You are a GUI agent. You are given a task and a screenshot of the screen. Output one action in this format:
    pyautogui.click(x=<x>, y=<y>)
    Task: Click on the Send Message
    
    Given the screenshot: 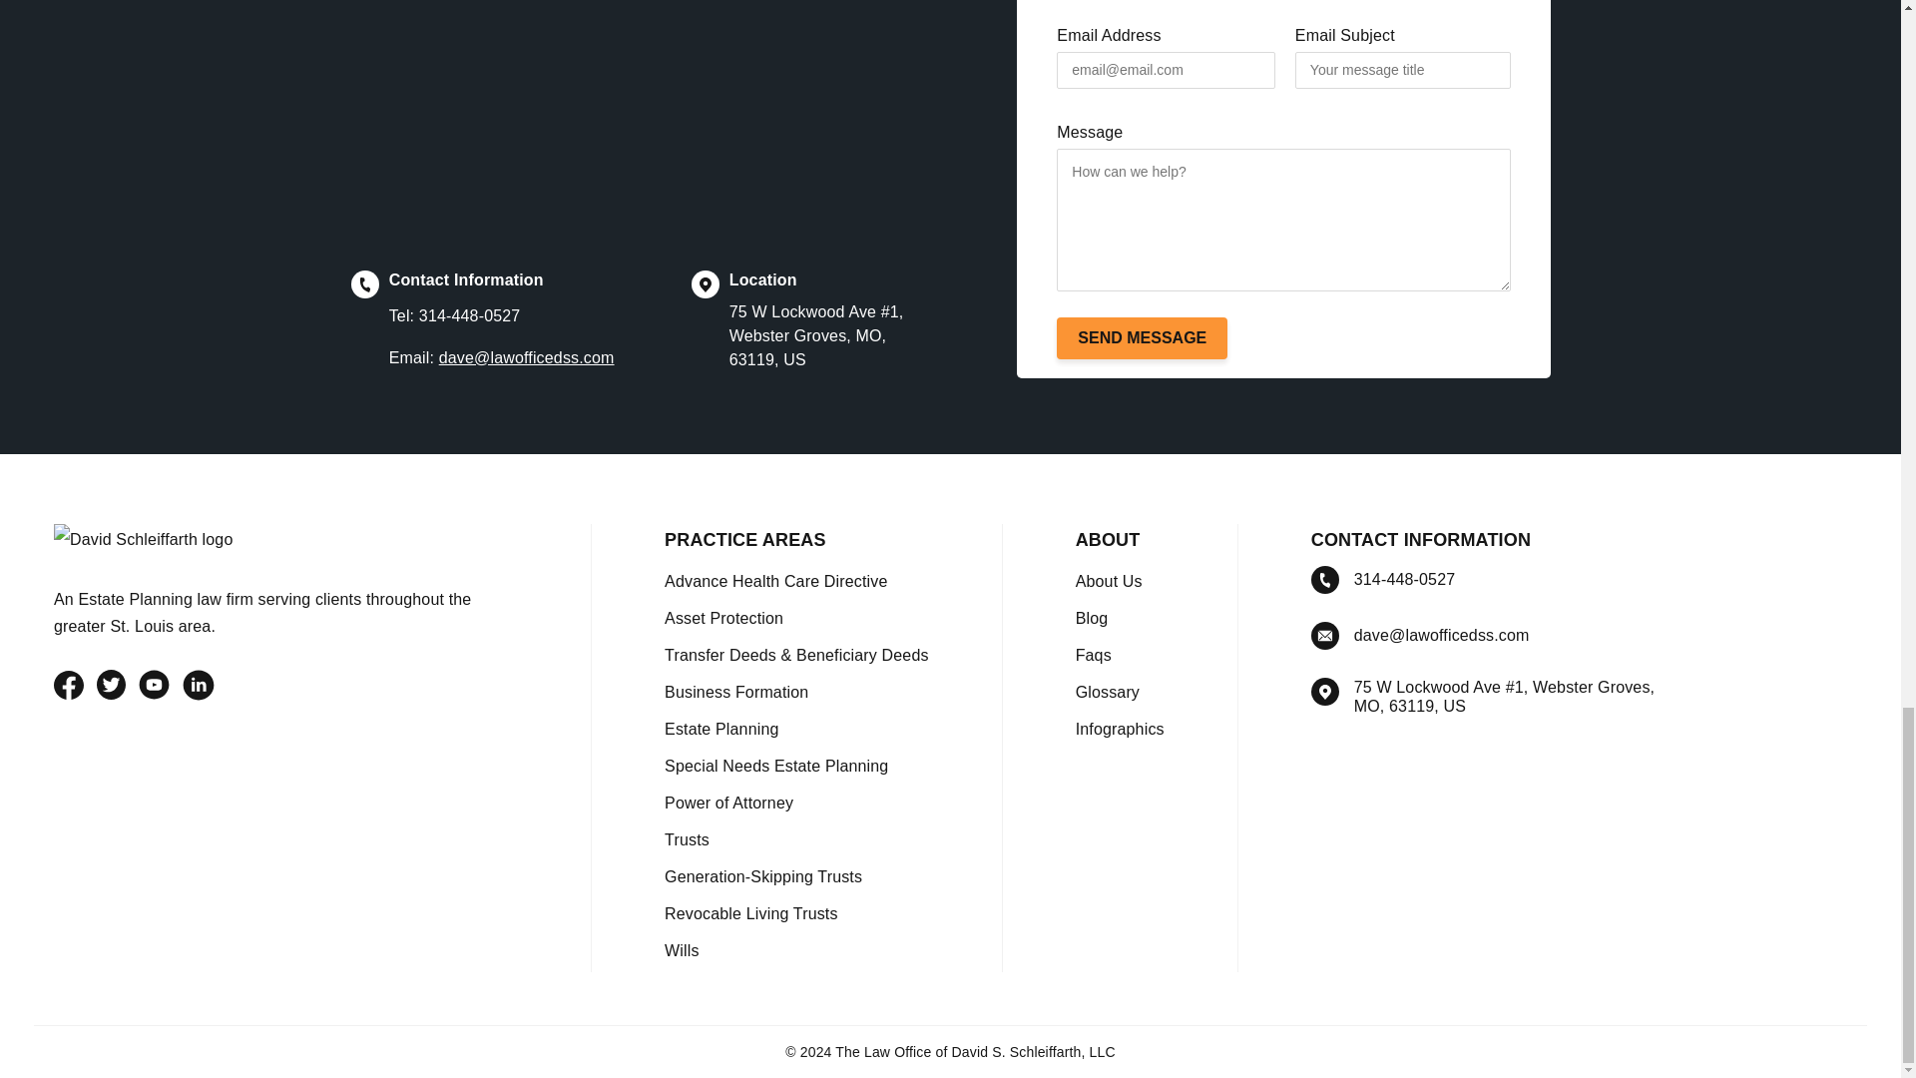 What is the action you would take?
    pyautogui.click(x=1142, y=337)
    